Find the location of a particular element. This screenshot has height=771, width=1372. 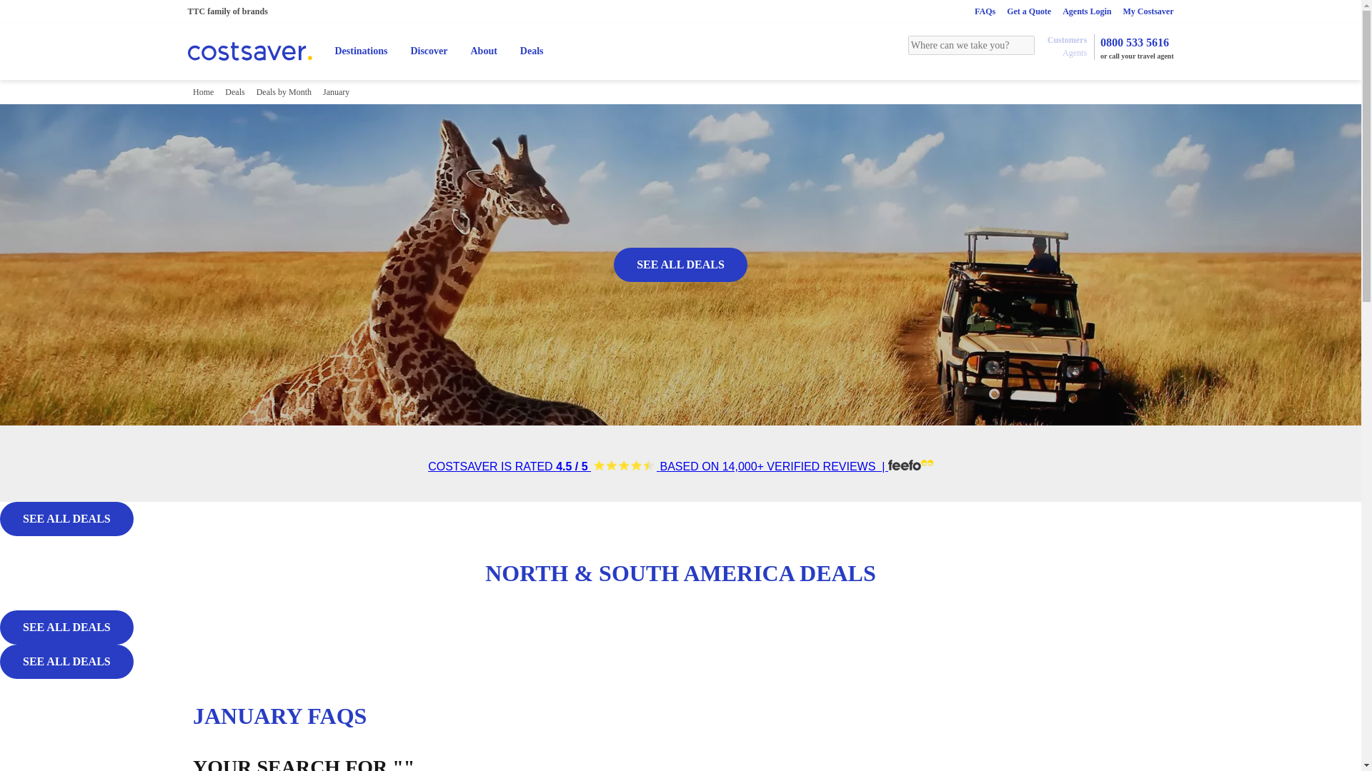

SEE ALL DEALS is located at coordinates (66, 518).